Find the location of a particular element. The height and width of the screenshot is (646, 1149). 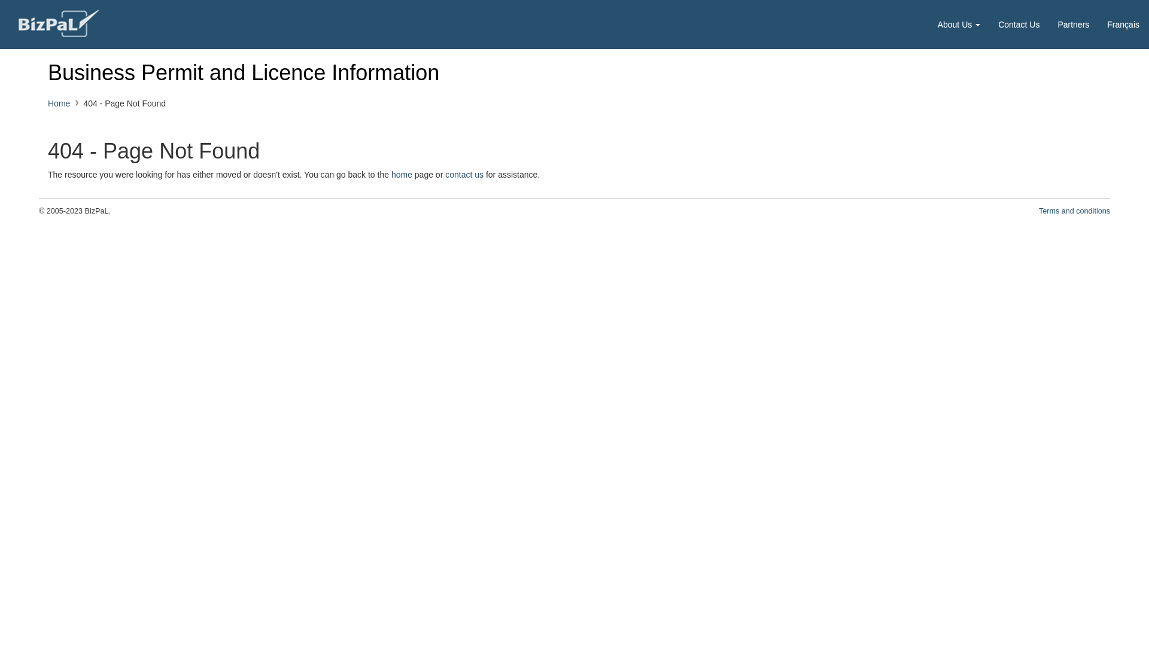

About Us is located at coordinates (959, 25).